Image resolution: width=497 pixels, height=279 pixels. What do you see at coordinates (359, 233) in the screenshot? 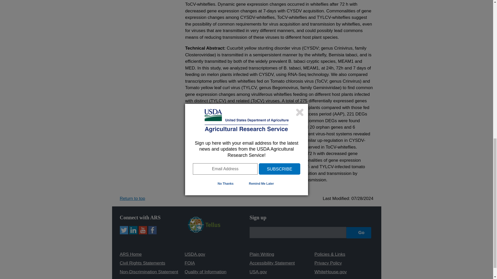
I see `Go` at bounding box center [359, 233].